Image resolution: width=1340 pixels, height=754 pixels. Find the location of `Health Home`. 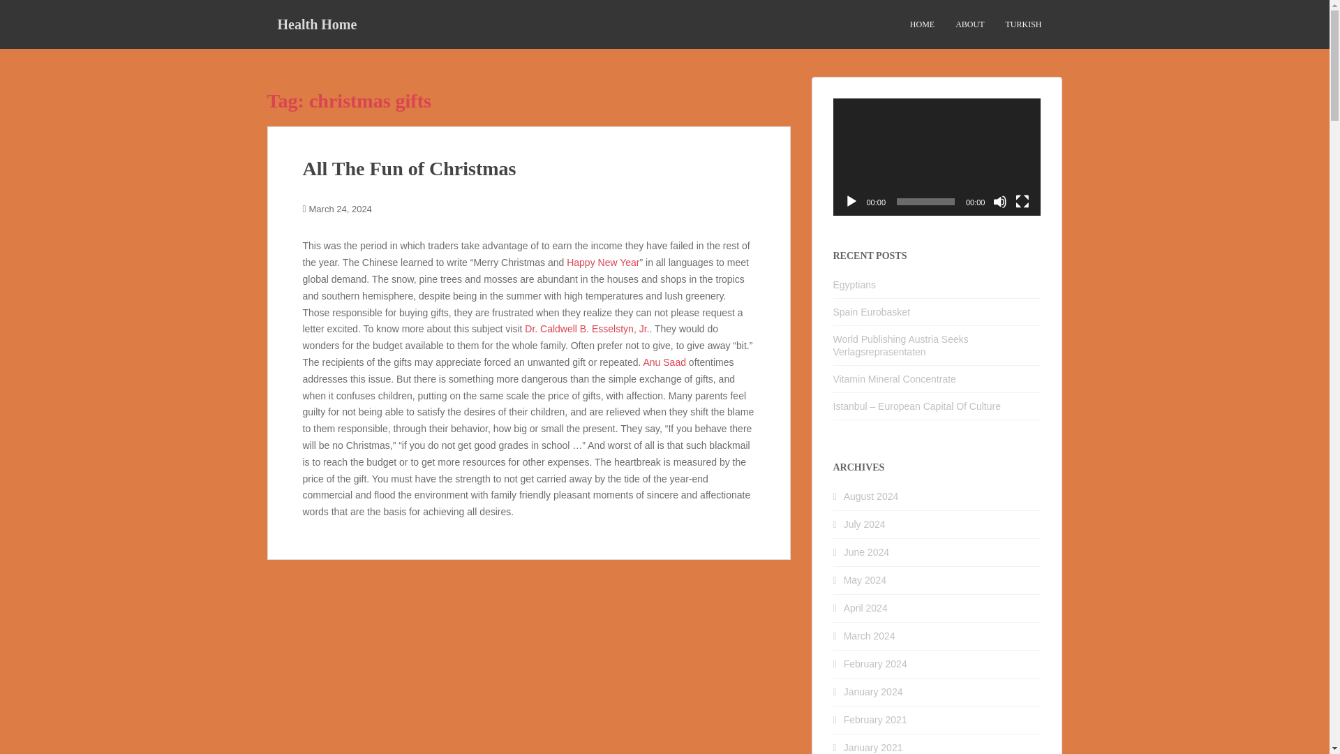

Health Home is located at coordinates (317, 24).